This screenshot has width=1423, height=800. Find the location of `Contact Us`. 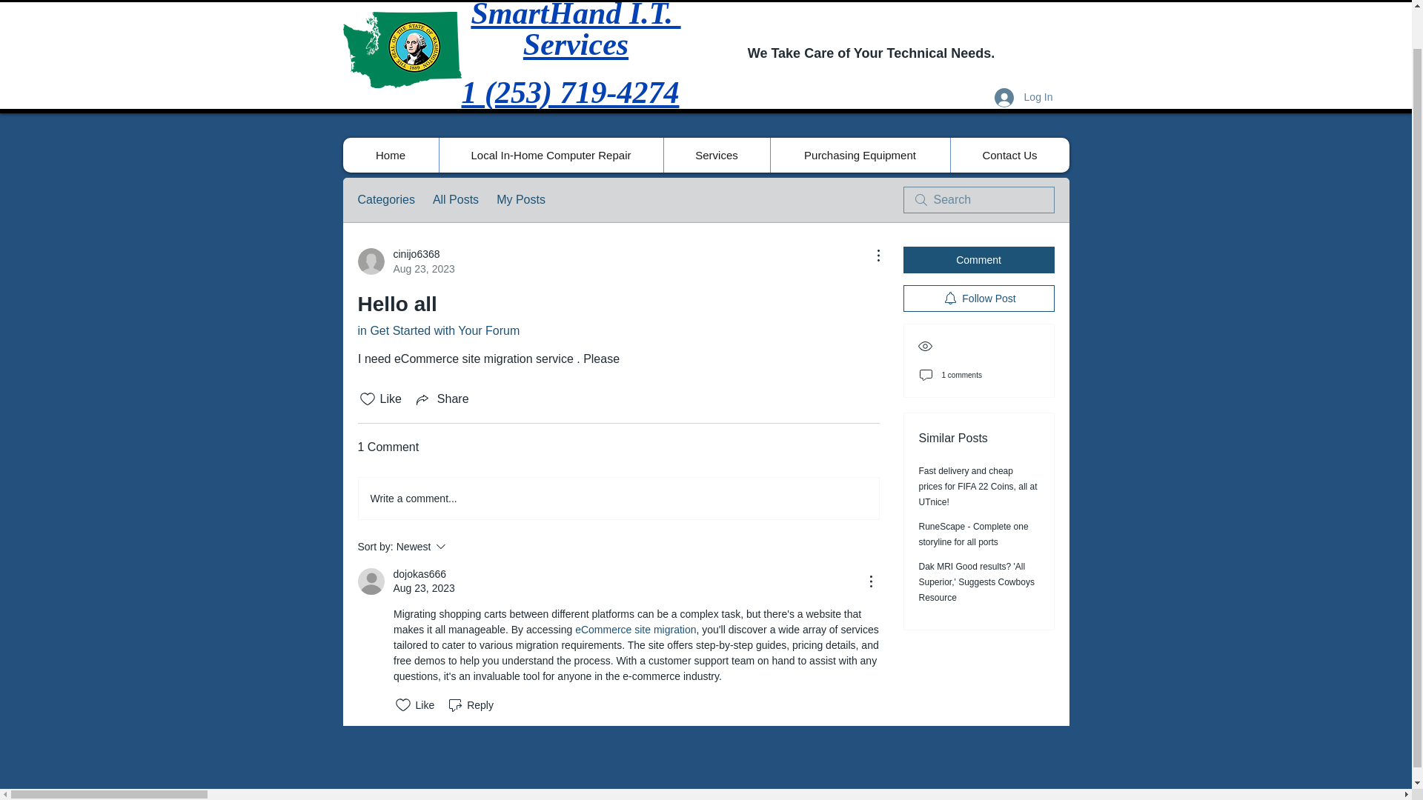

Contact Us is located at coordinates (1009, 155).